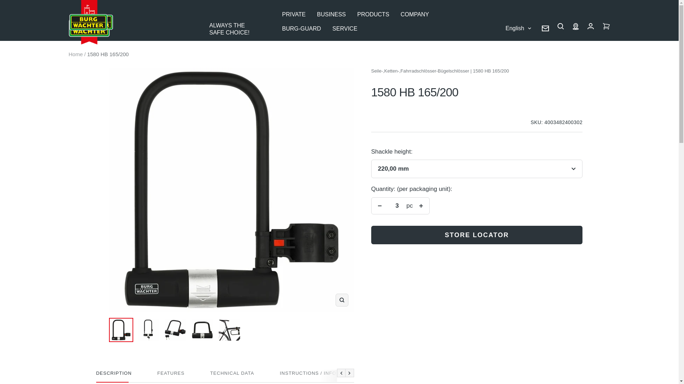 The width and height of the screenshot is (684, 384). Describe the element at coordinates (373, 15) in the screenshot. I see `PRODUCTS` at that location.